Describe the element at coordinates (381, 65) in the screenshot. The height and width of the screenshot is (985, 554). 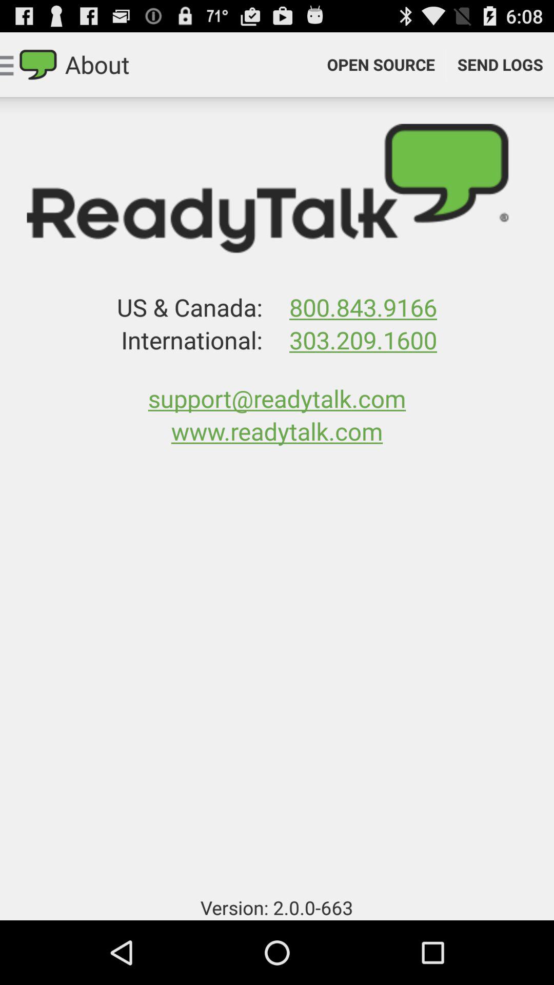
I see `turn on the open source` at that location.